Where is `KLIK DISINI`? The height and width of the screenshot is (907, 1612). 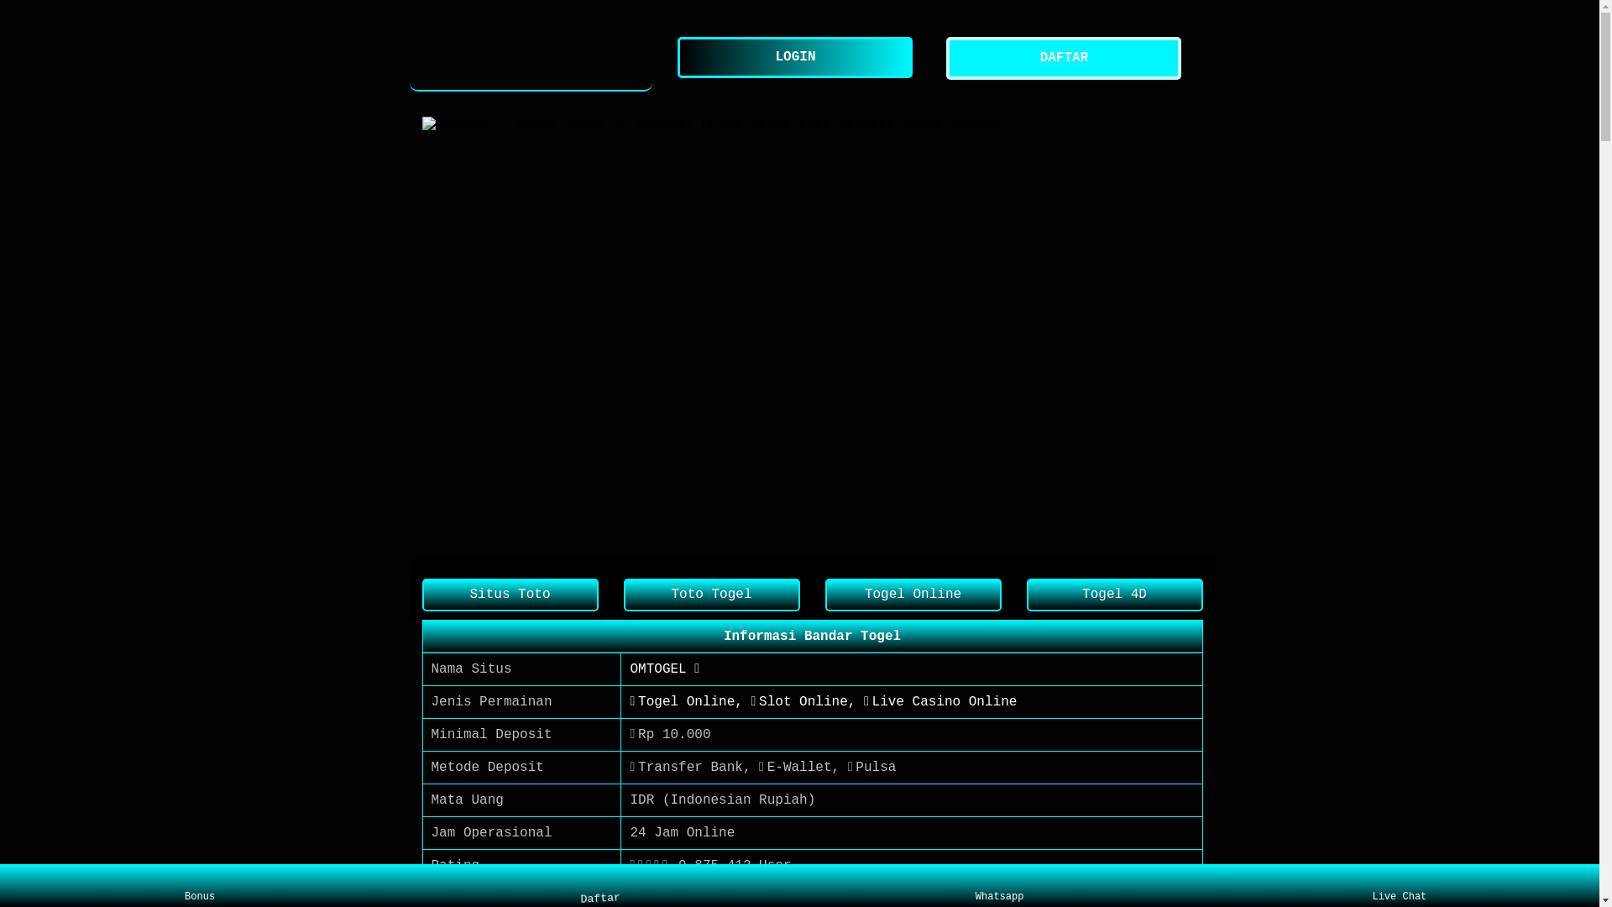 KLIK DISINI is located at coordinates (674, 899).